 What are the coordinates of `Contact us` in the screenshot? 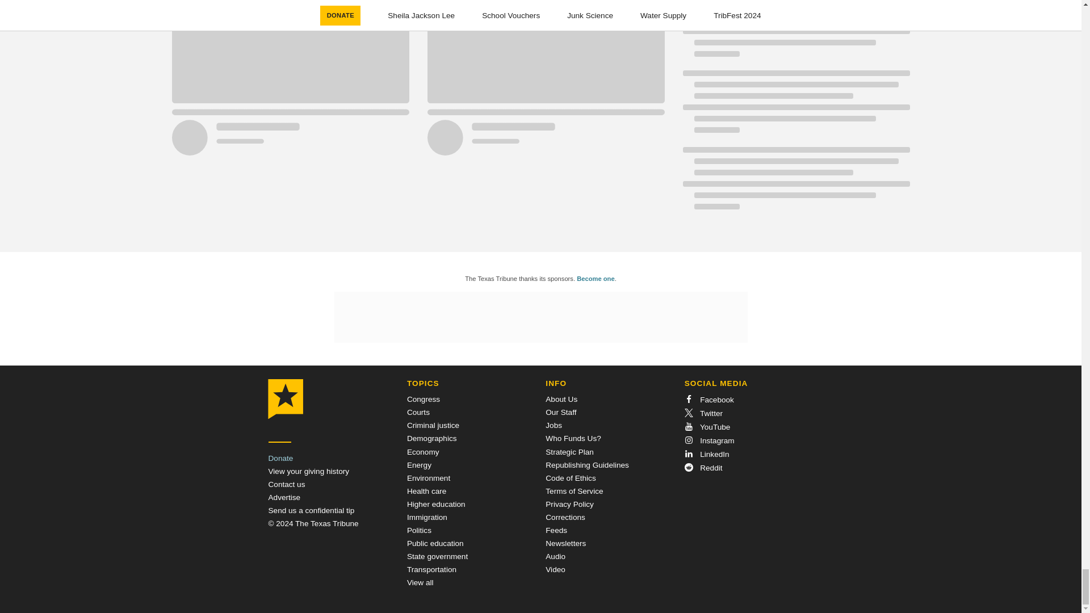 It's located at (286, 484).